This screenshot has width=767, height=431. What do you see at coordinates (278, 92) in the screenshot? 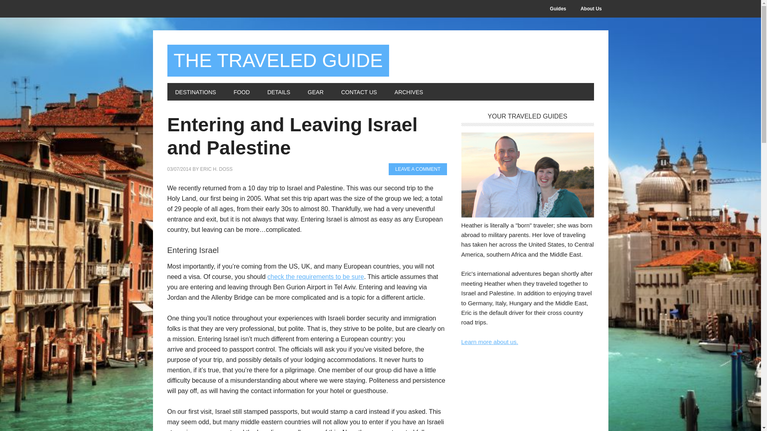
I see `DETAILS` at bounding box center [278, 92].